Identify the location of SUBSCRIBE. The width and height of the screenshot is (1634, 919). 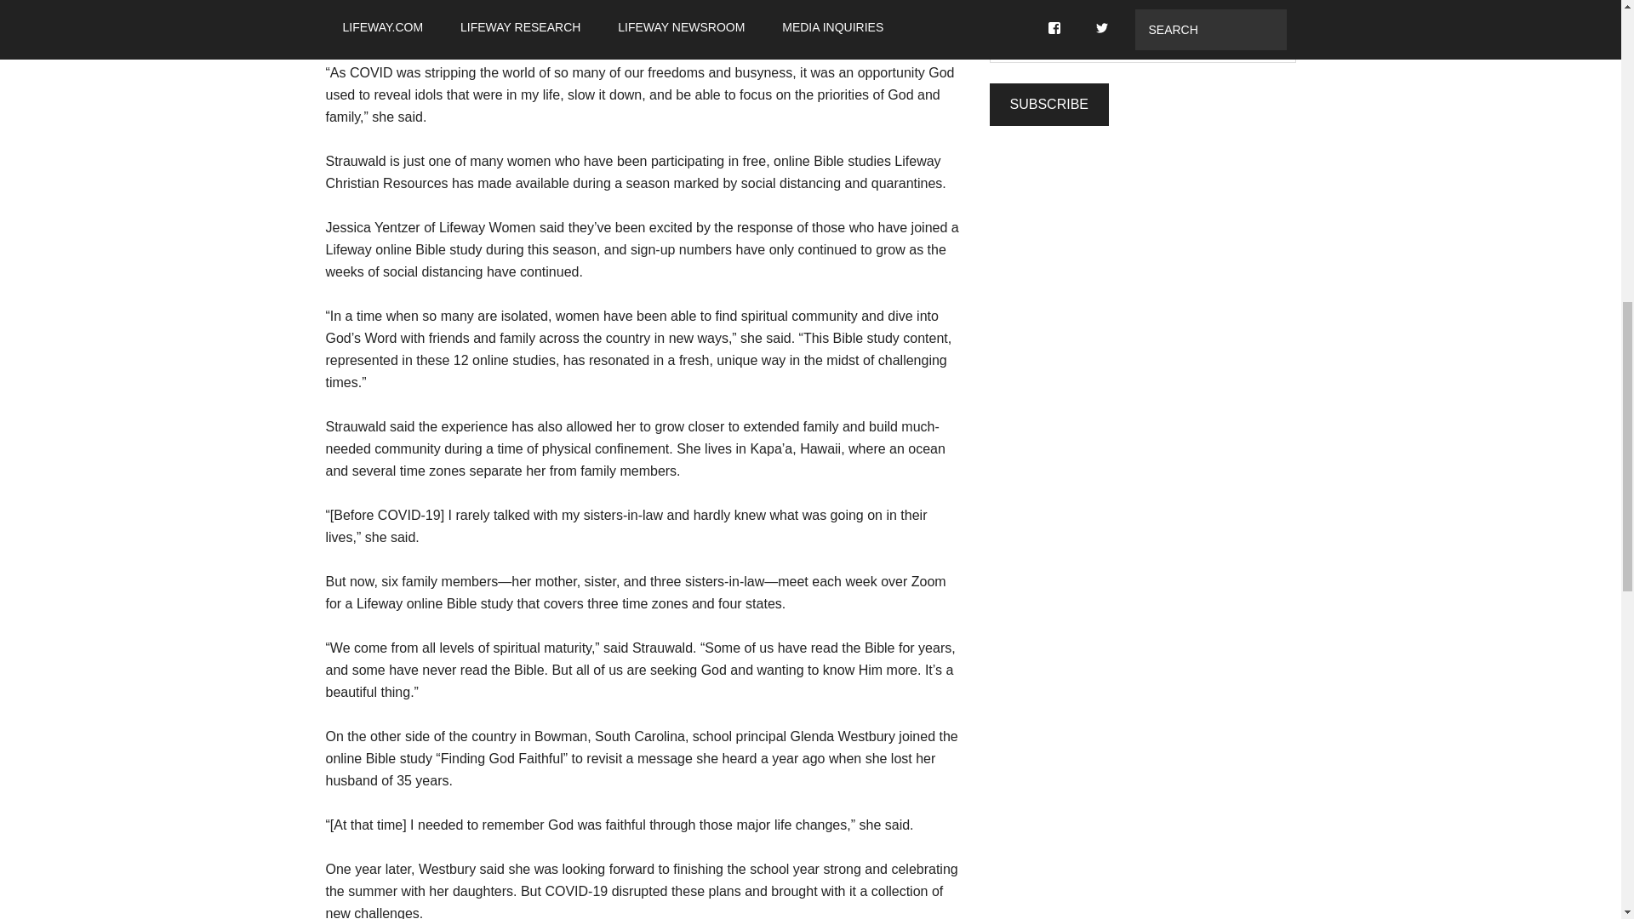
(1048, 104).